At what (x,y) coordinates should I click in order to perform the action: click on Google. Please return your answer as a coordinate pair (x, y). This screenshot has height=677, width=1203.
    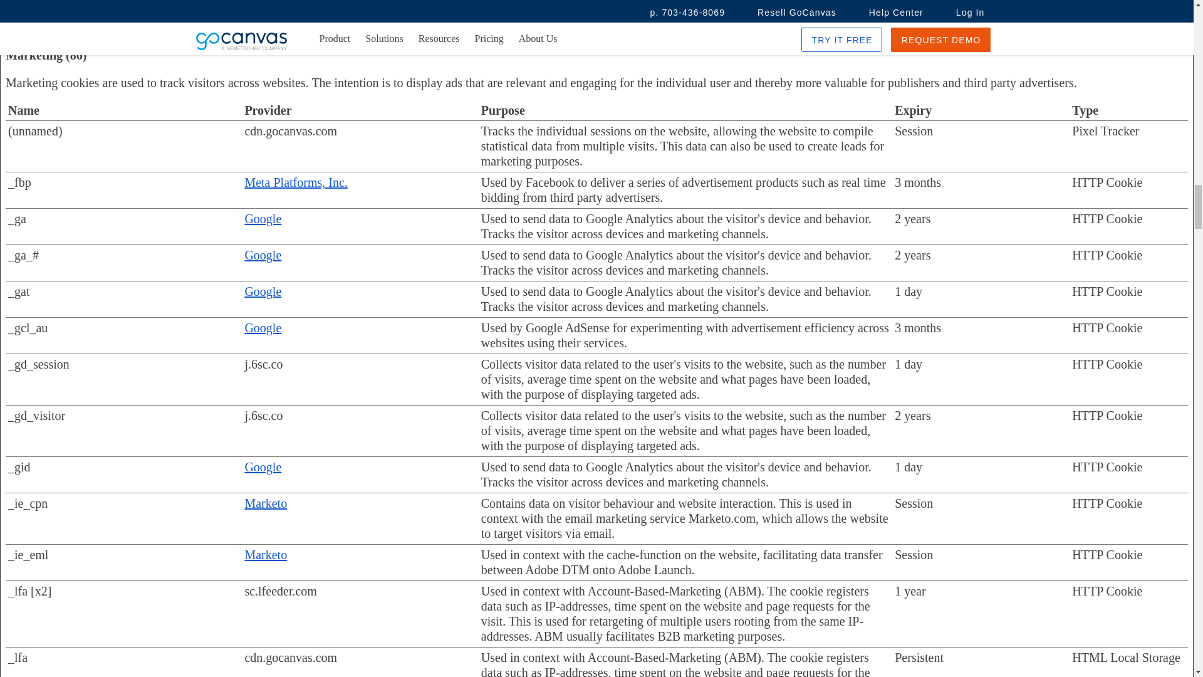
    Looking at the image, I should click on (263, 218).